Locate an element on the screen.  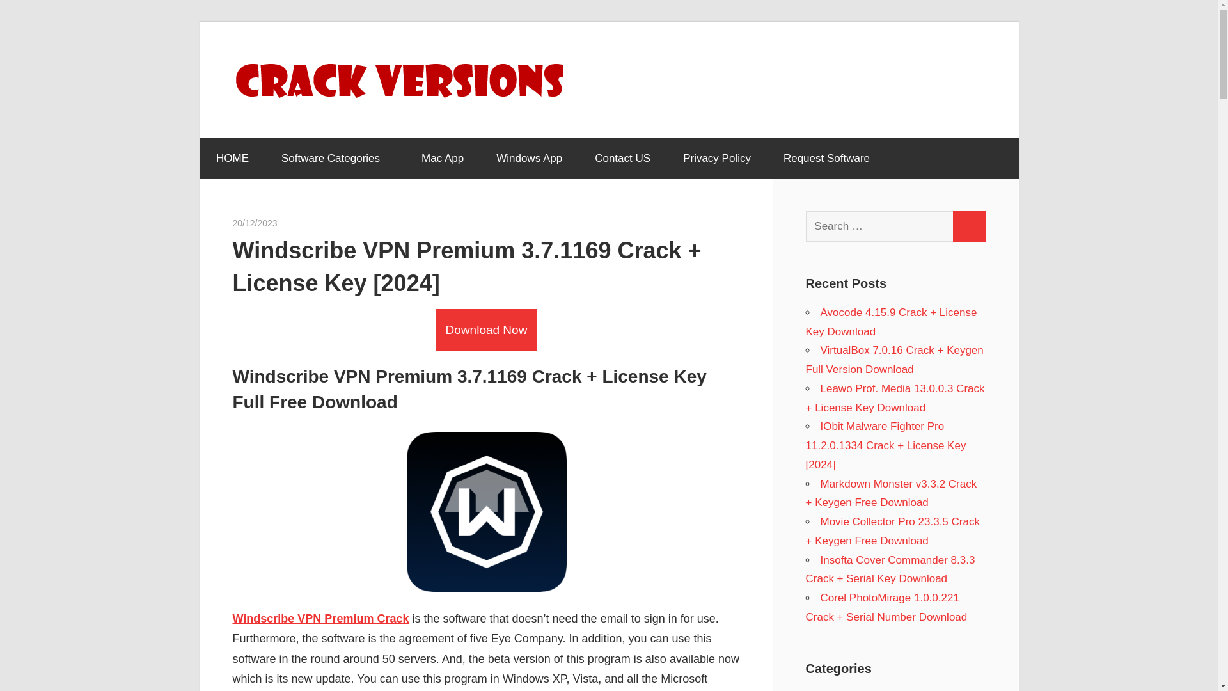
View all posts by getversion is located at coordinates (298, 223).